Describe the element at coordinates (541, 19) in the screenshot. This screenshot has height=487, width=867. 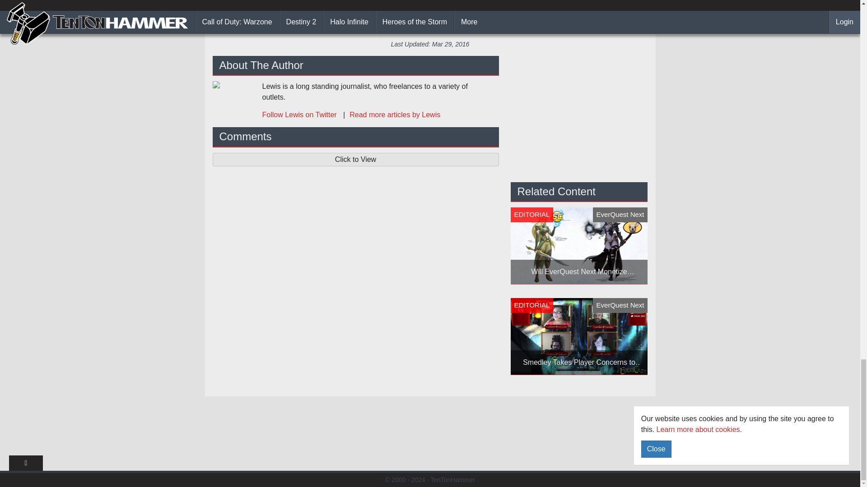
I see `Share on Twitter` at that location.